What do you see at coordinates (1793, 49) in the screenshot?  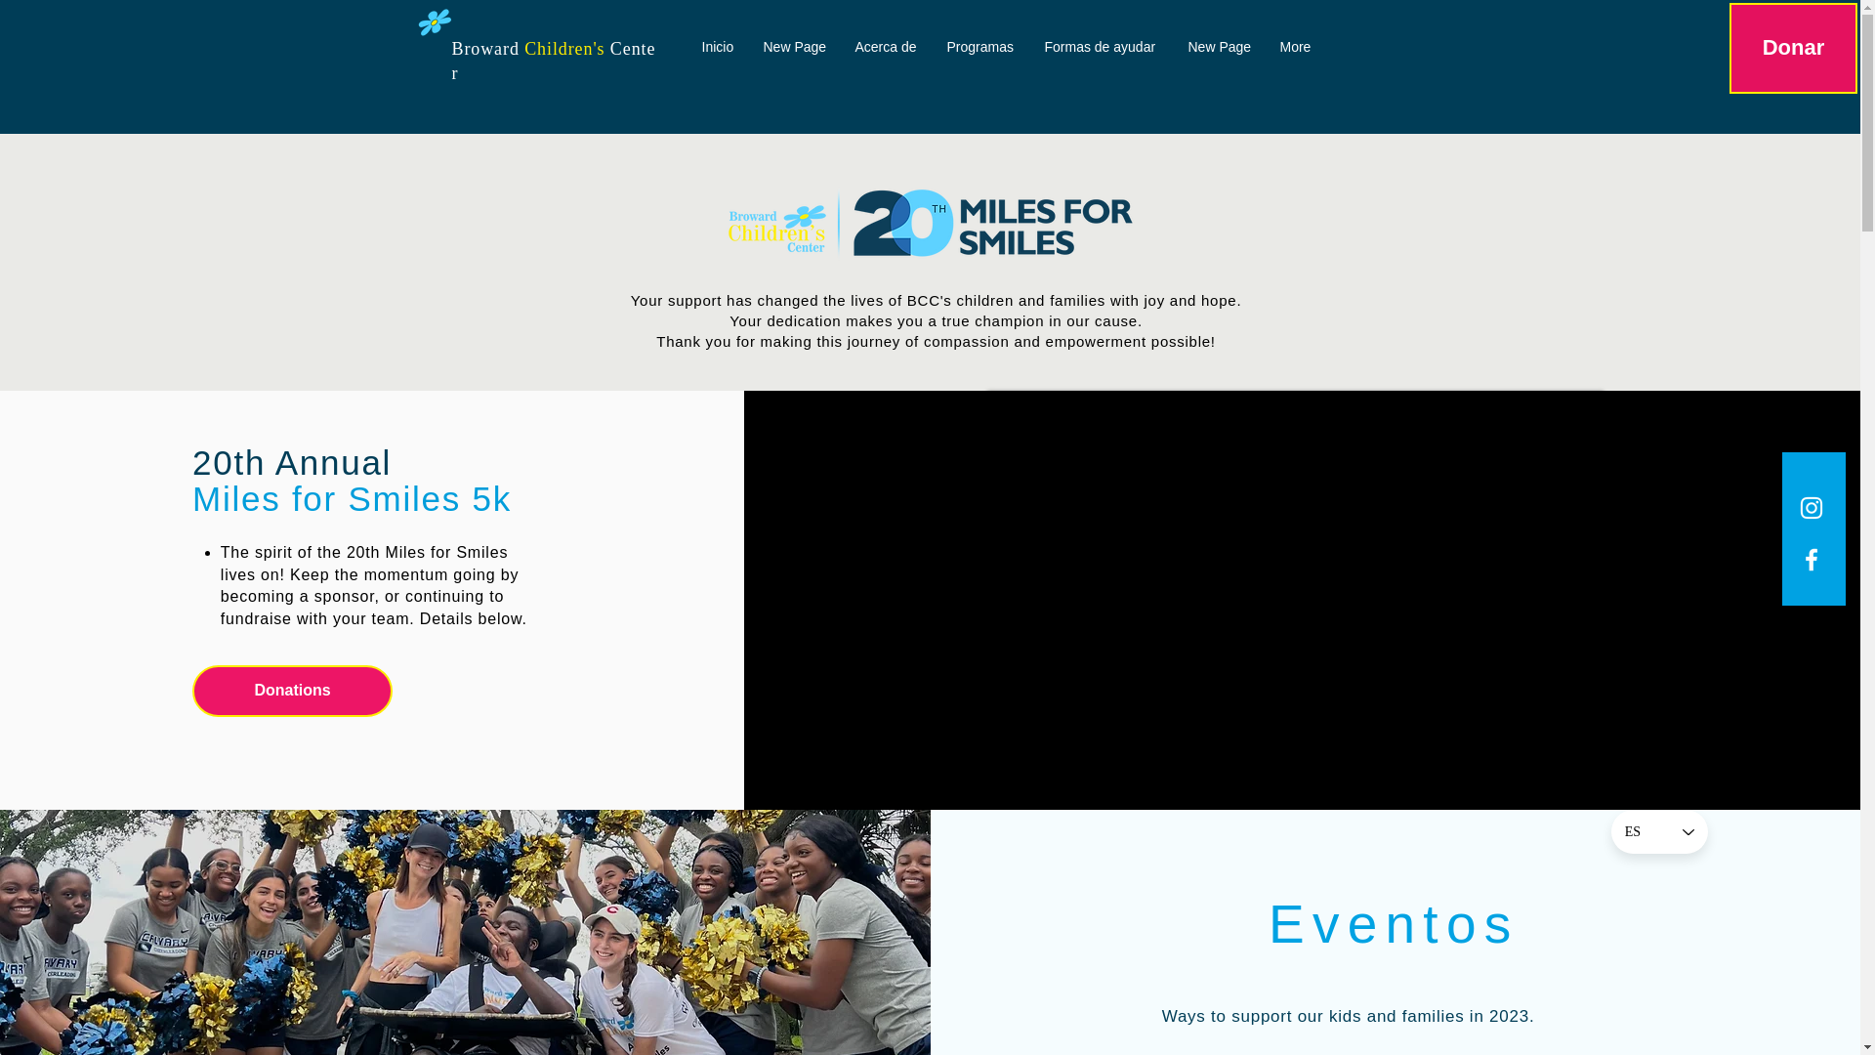 I see `Donar` at bounding box center [1793, 49].